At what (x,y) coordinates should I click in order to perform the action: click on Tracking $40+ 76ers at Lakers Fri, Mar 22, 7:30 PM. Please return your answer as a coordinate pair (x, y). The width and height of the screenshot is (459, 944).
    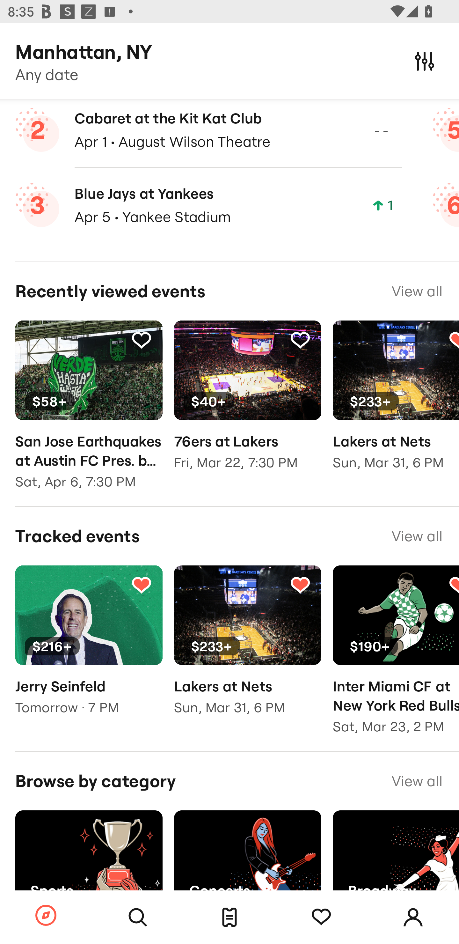
    Looking at the image, I should click on (247, 403).